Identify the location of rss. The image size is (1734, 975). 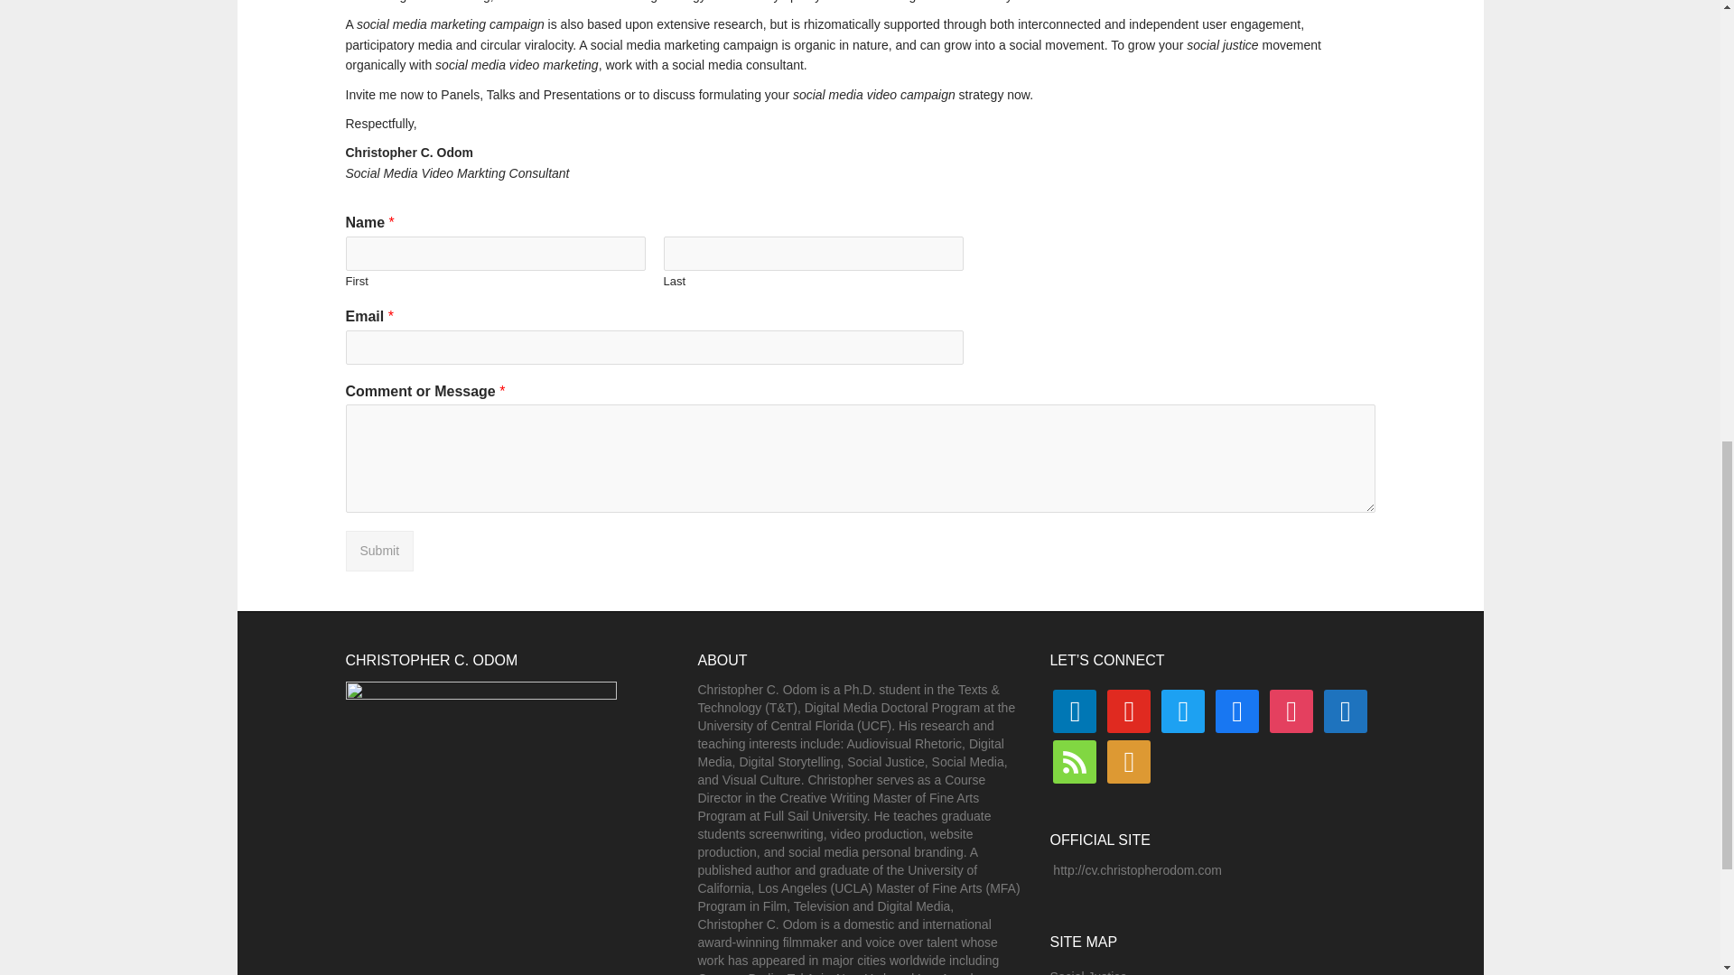
(1074, 760).